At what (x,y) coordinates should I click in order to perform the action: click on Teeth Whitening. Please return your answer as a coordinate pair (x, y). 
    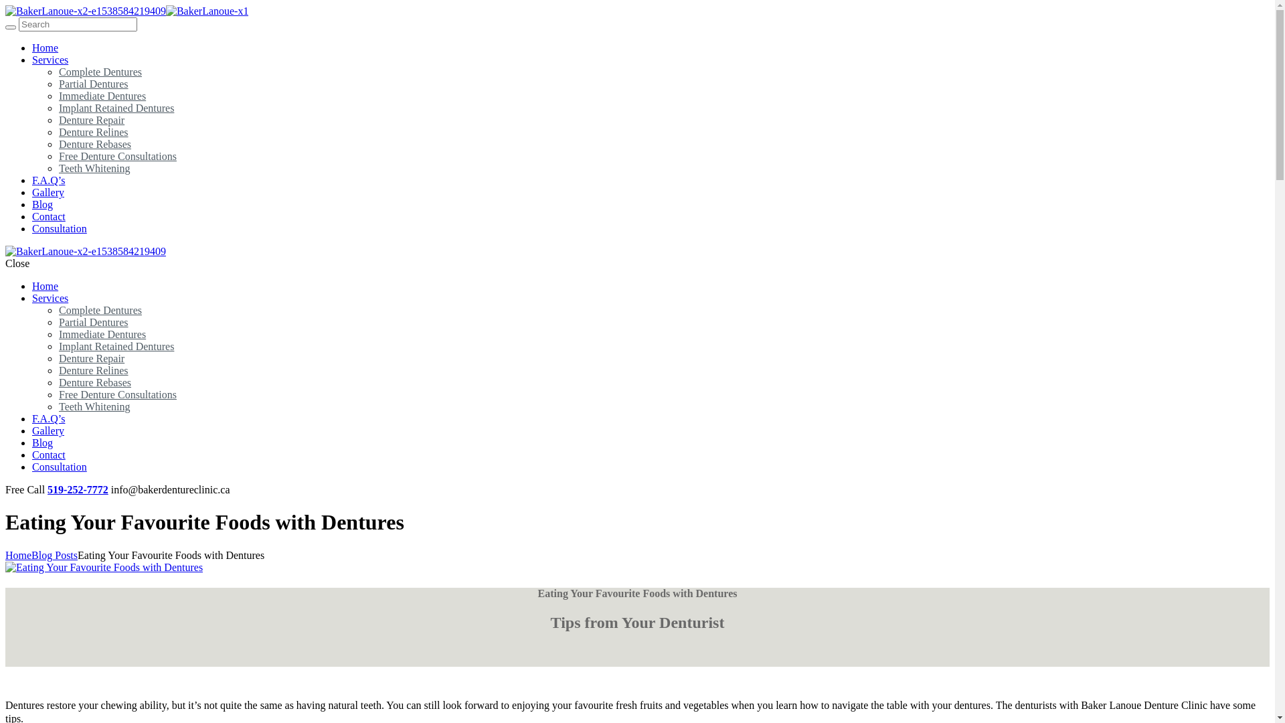
    Looking at the image, I should click on (95, 407).